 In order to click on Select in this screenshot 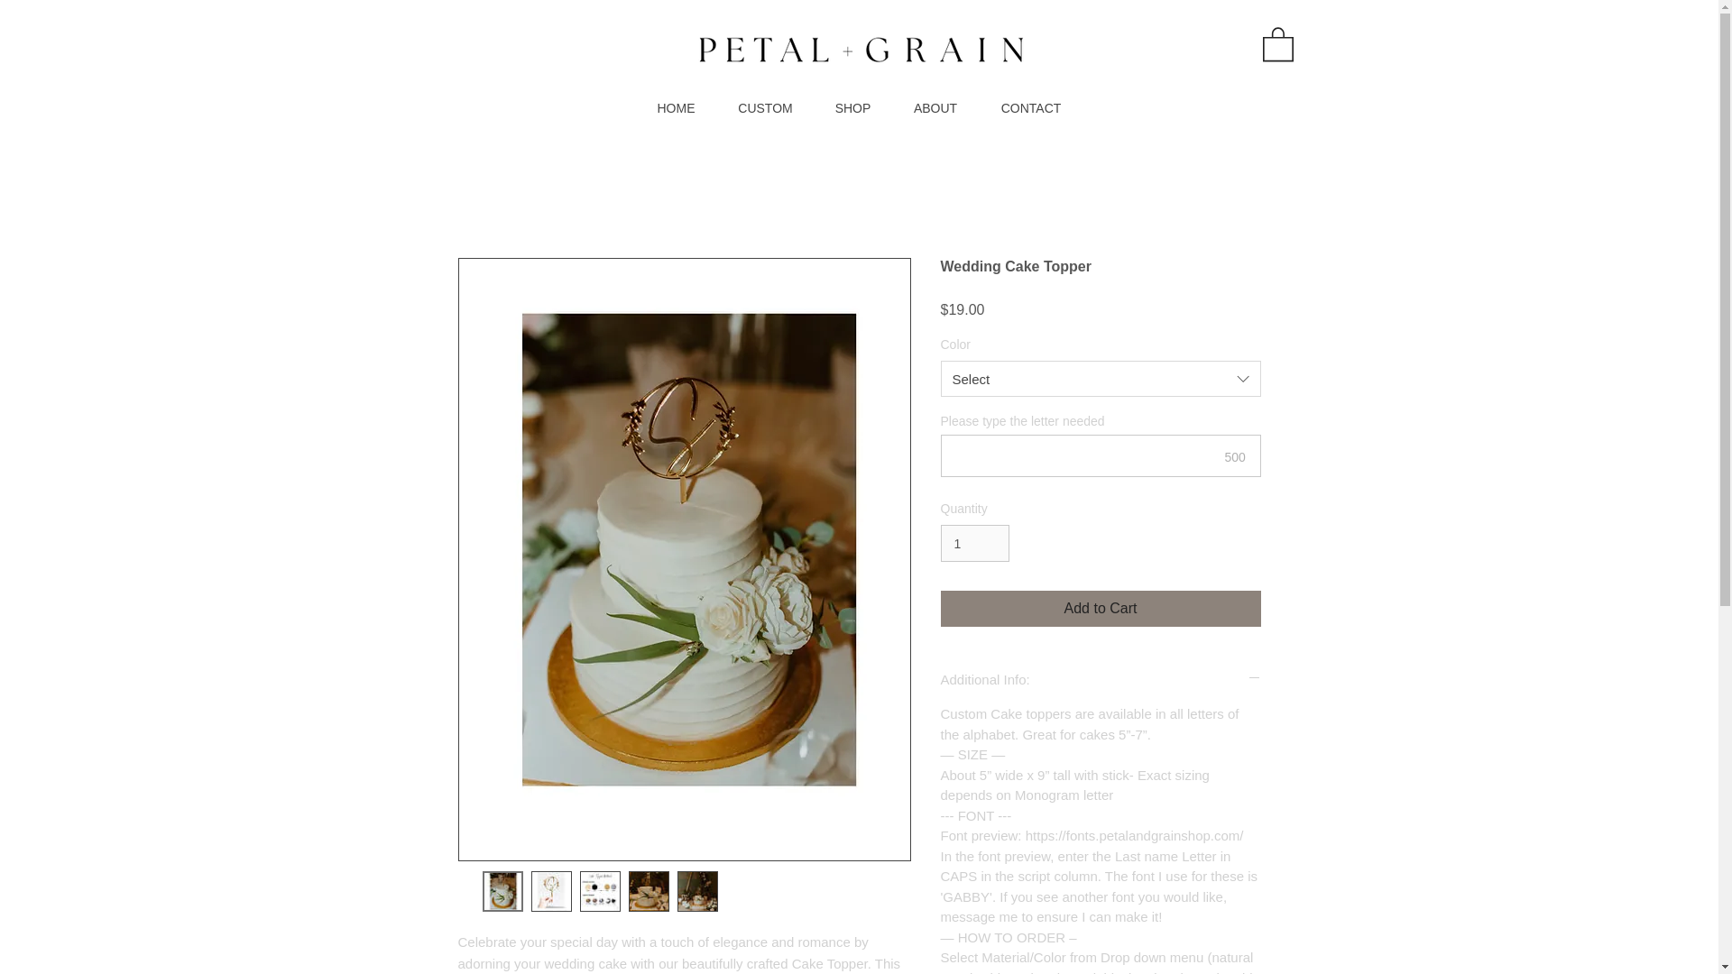, I will do `click(1101, 378)`.